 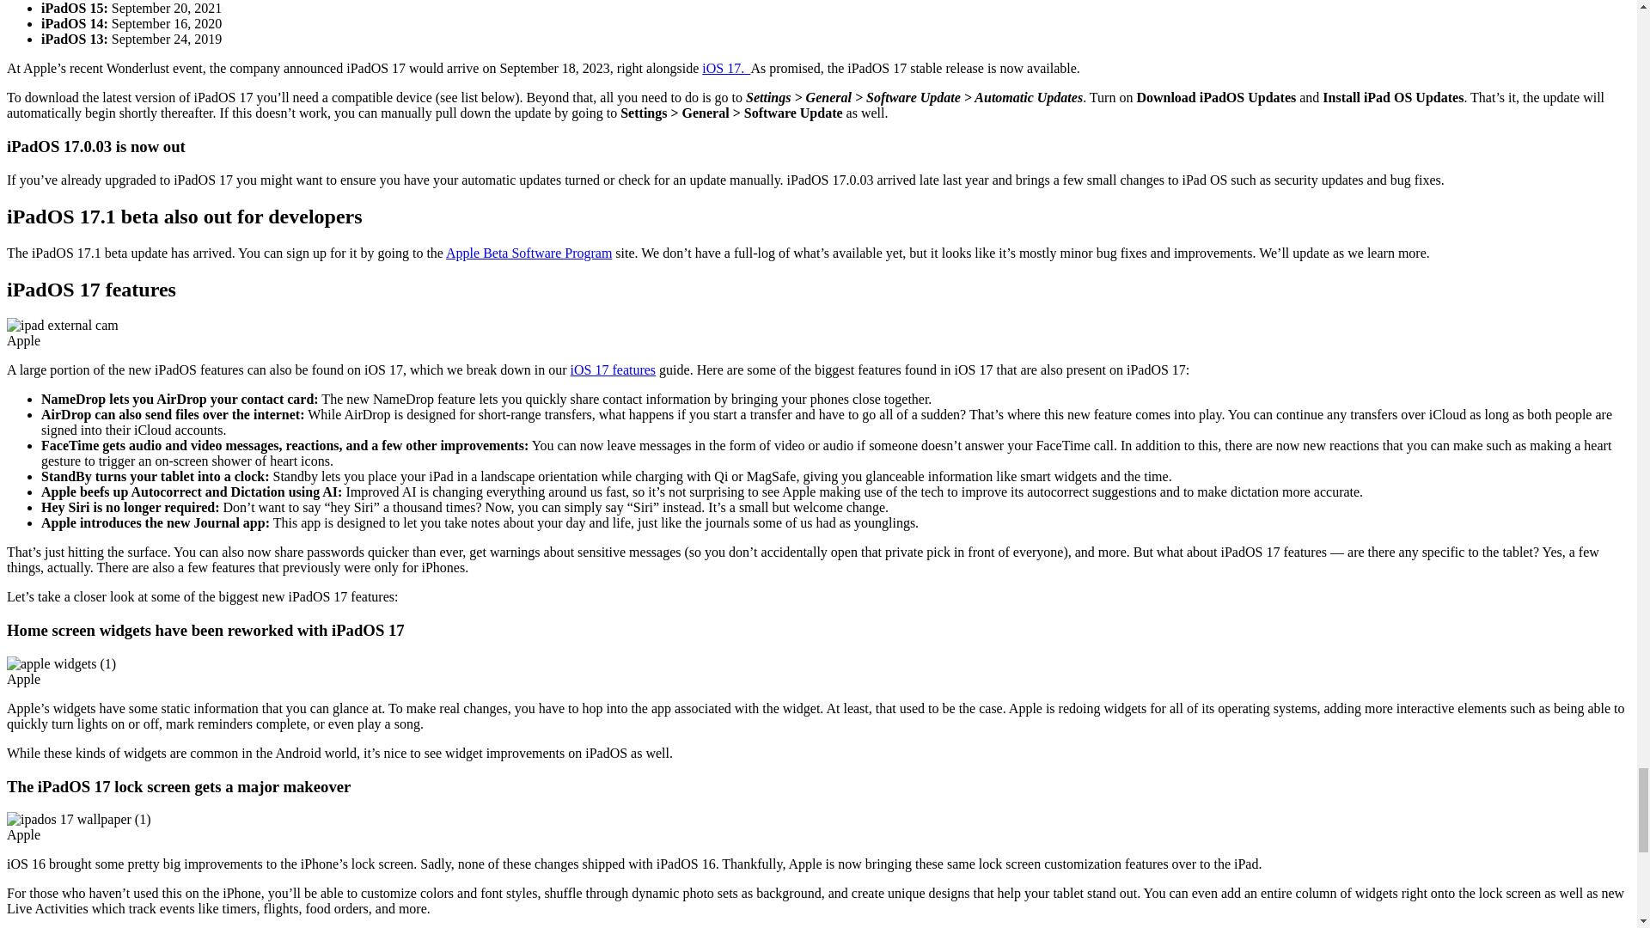 What do you see at coordinates (529, 253) in the screenshot?
I see `Apple Beta Software Program` at bounding box center [529, 253].